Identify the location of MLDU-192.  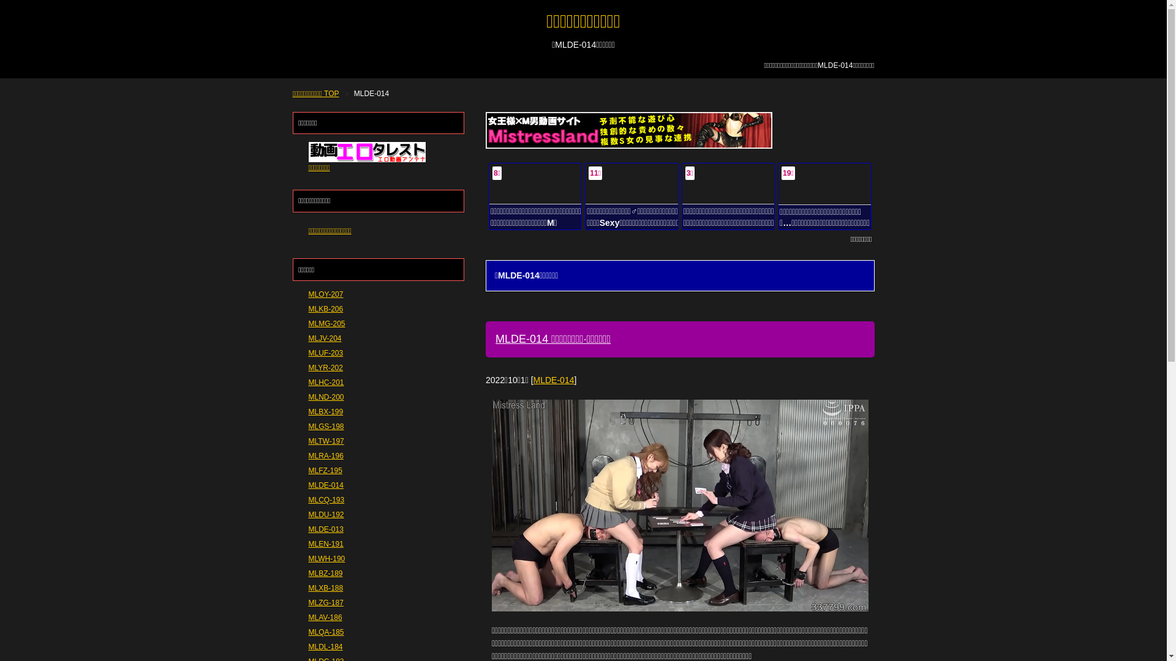
(326, 515).